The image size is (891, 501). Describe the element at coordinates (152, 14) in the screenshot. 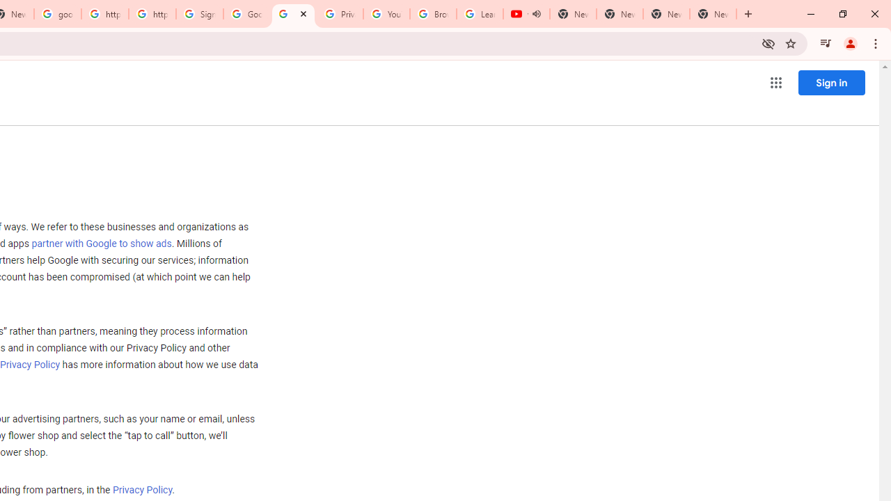

I see `https://scholar.google.com/` at that location.